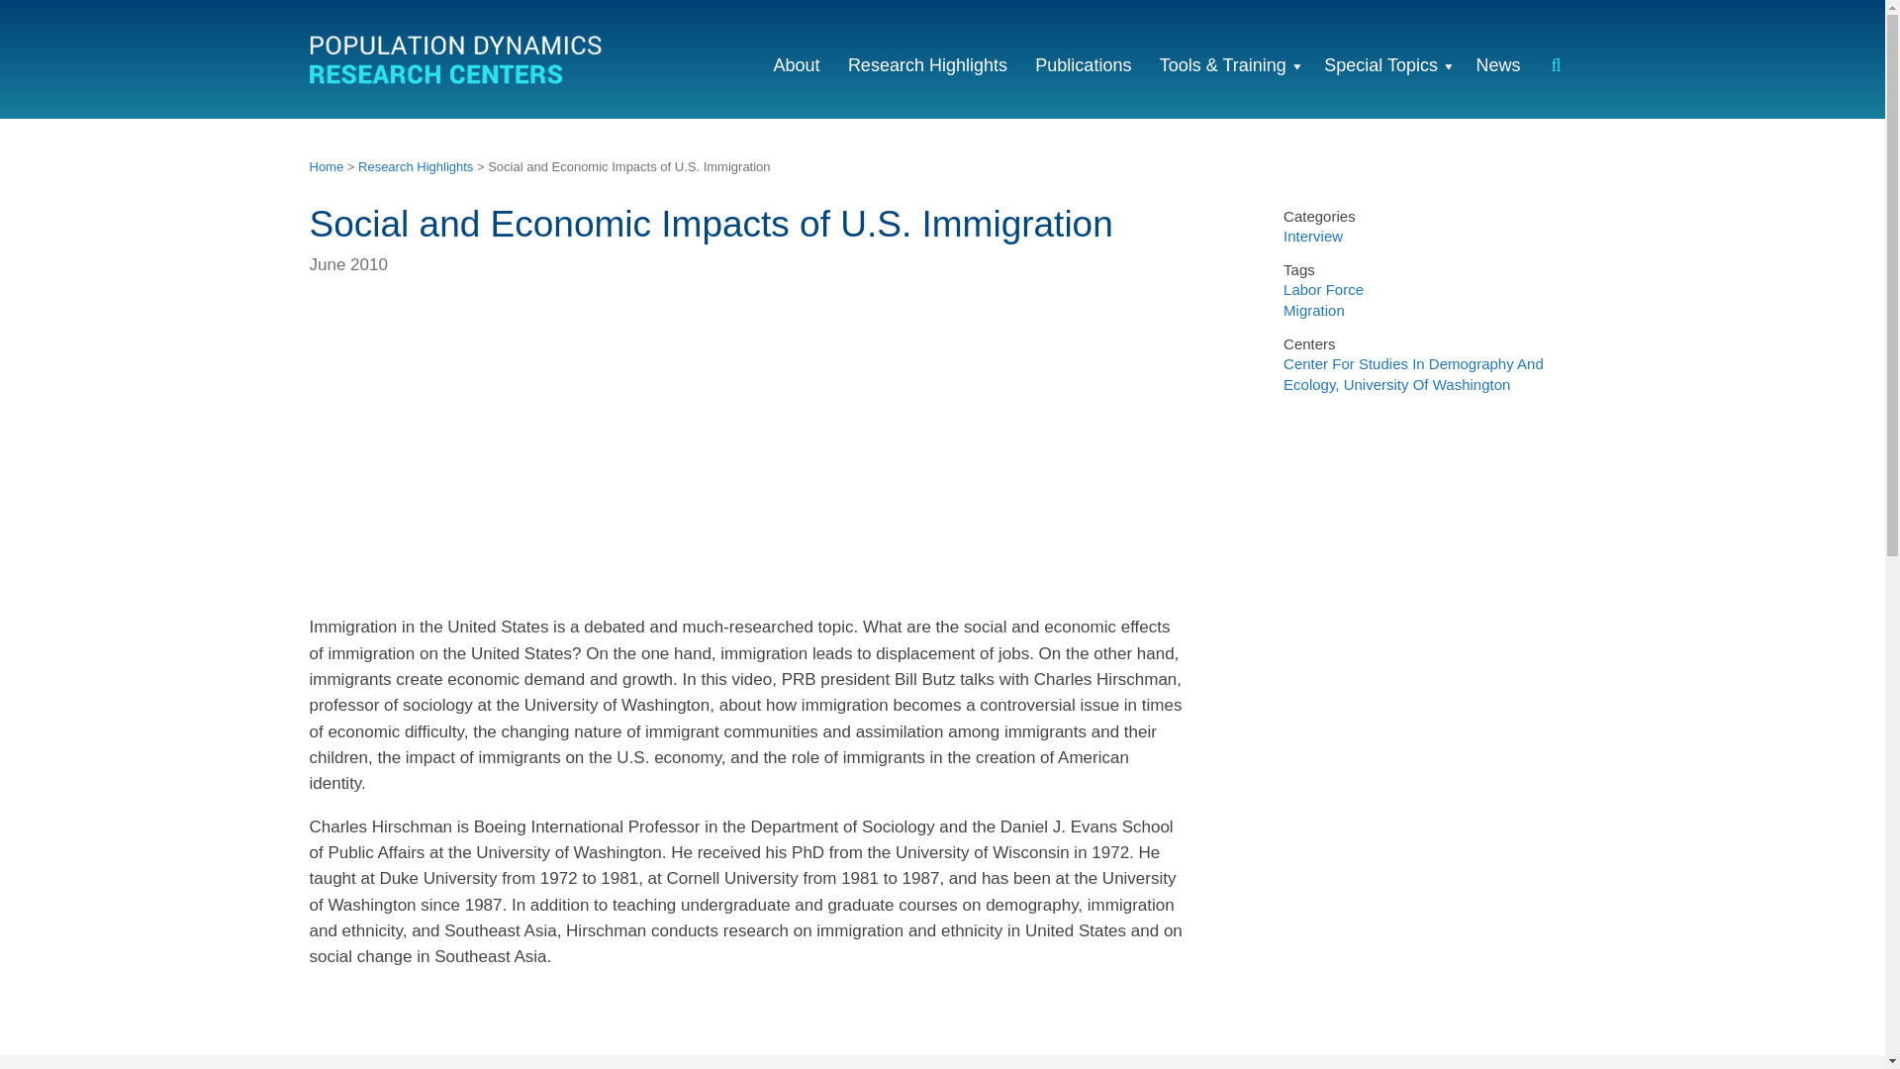 This screenshot has width=1900, height=1069. I want to click on Home, so click(326, 166).